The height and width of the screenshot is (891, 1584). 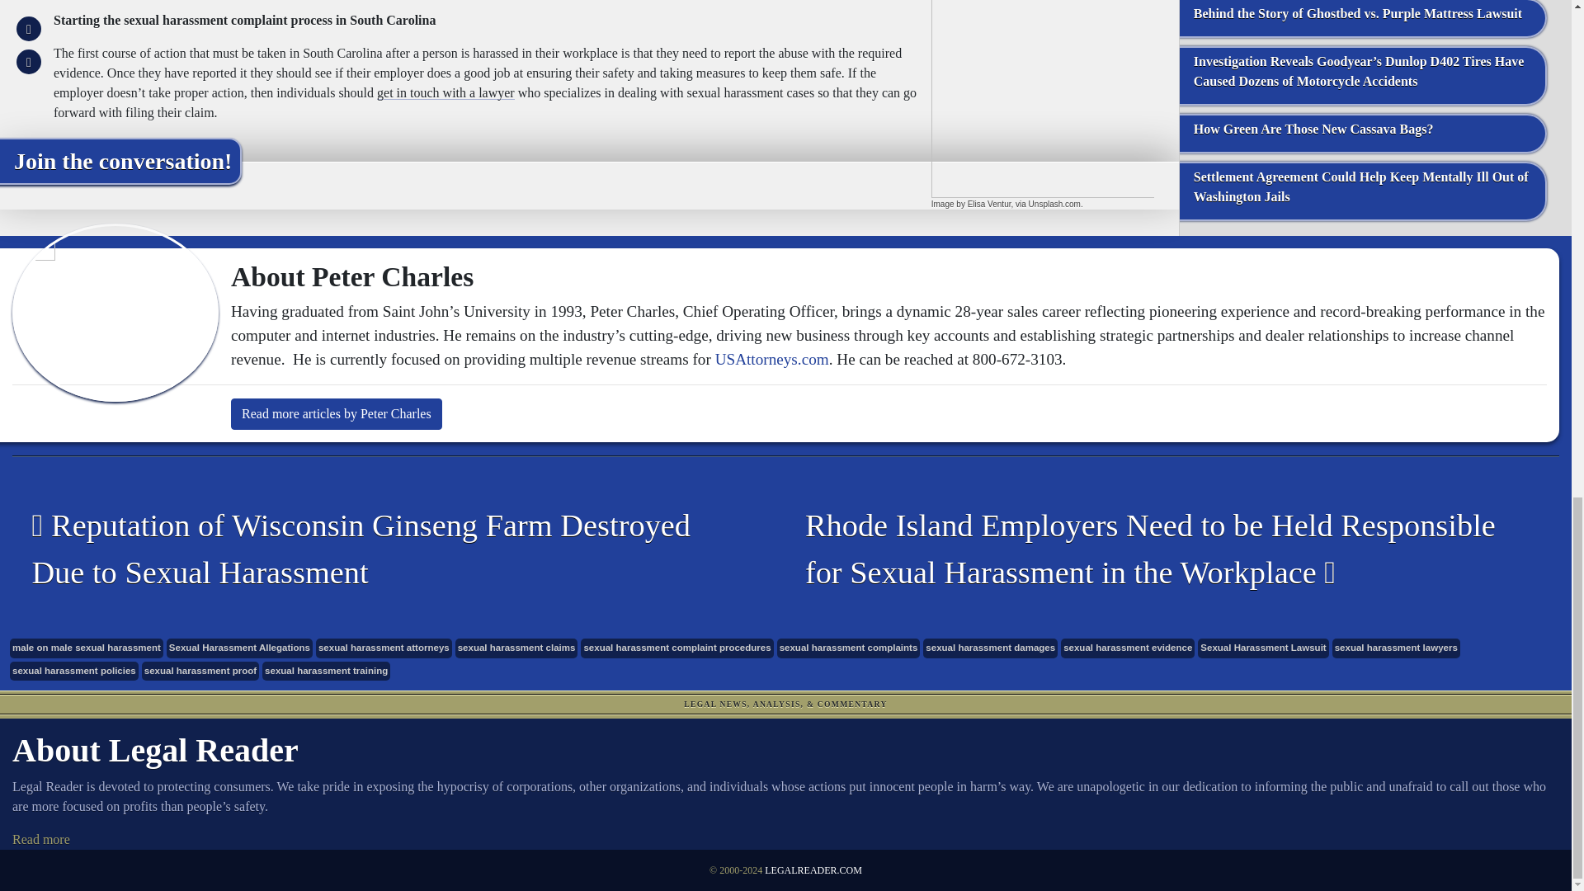 I want to click on sexual harassment complaint procedures, so click(x=676, y=648).